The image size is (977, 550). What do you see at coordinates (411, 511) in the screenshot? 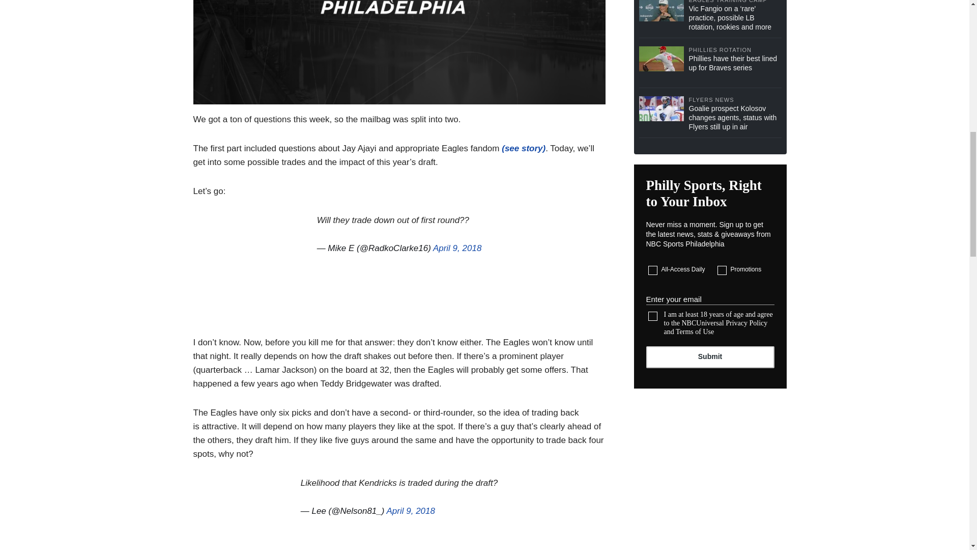
I see `April 9, 2018` at bounding box center [411, 511].